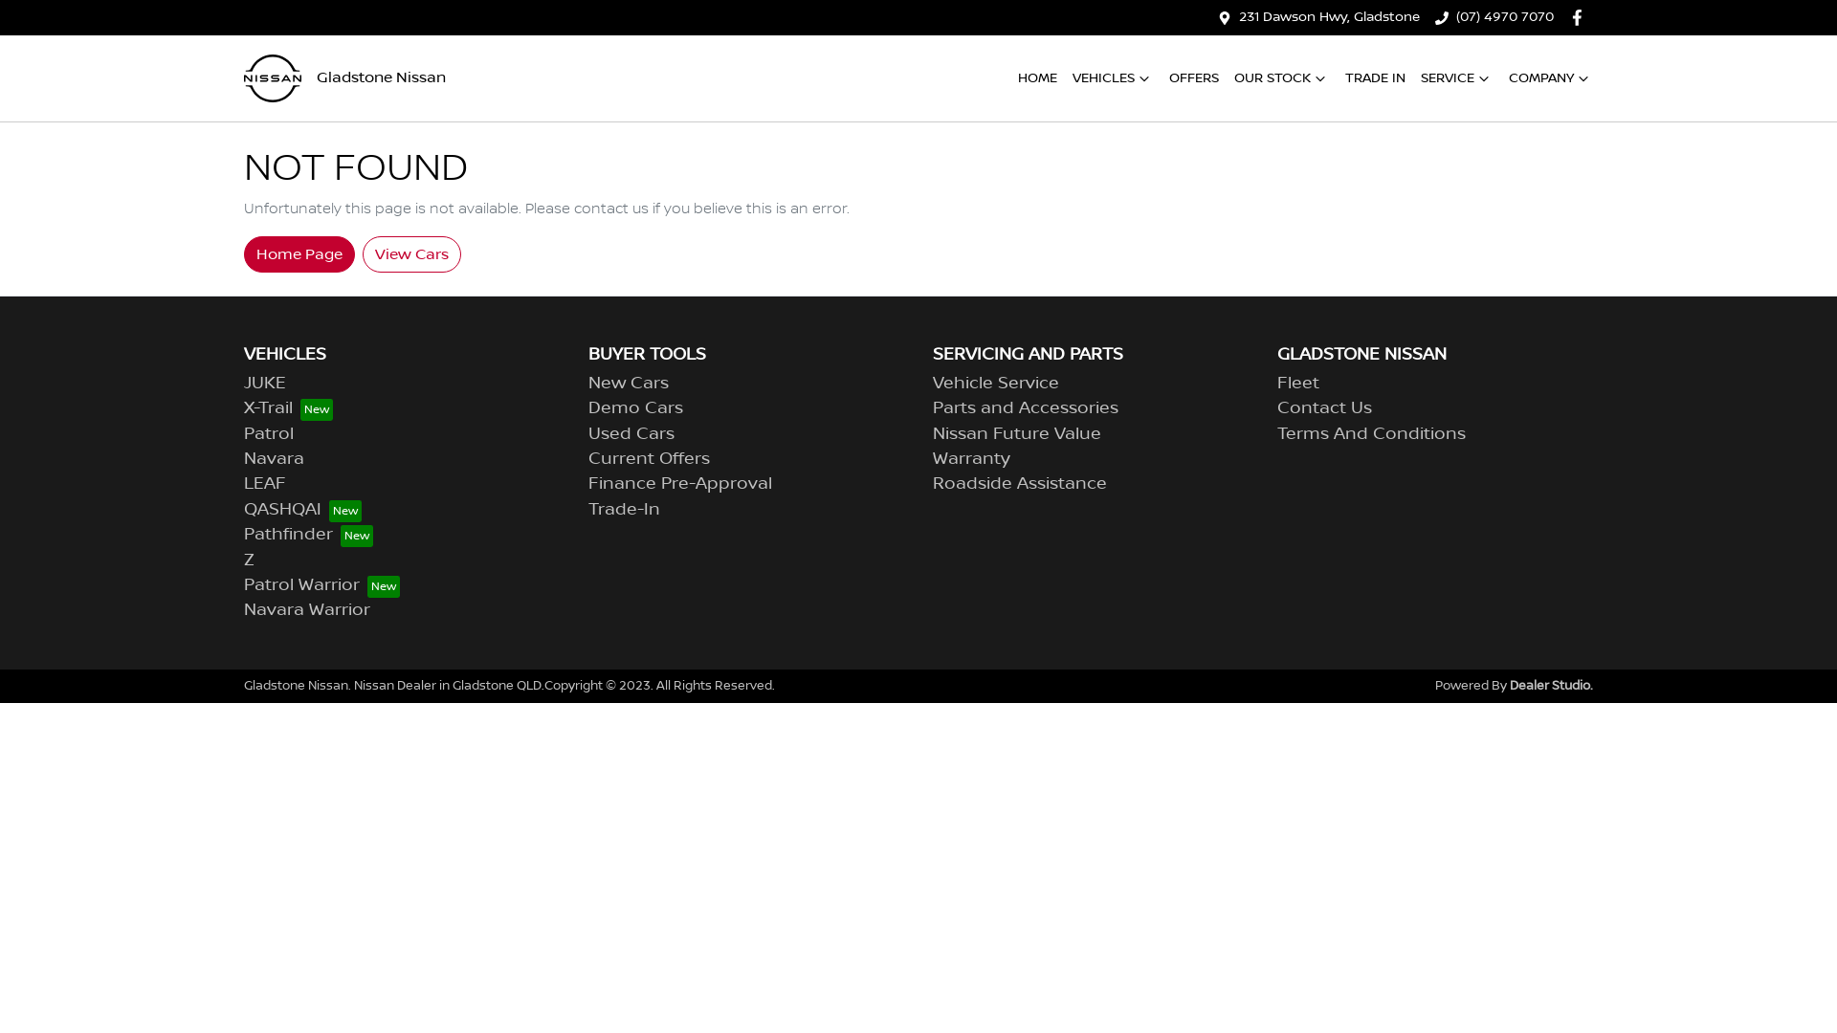  What do you see at coordinates (321, 585) in the screenshot?
I see `Patrol Warrior` at bounding box center [321, 585].